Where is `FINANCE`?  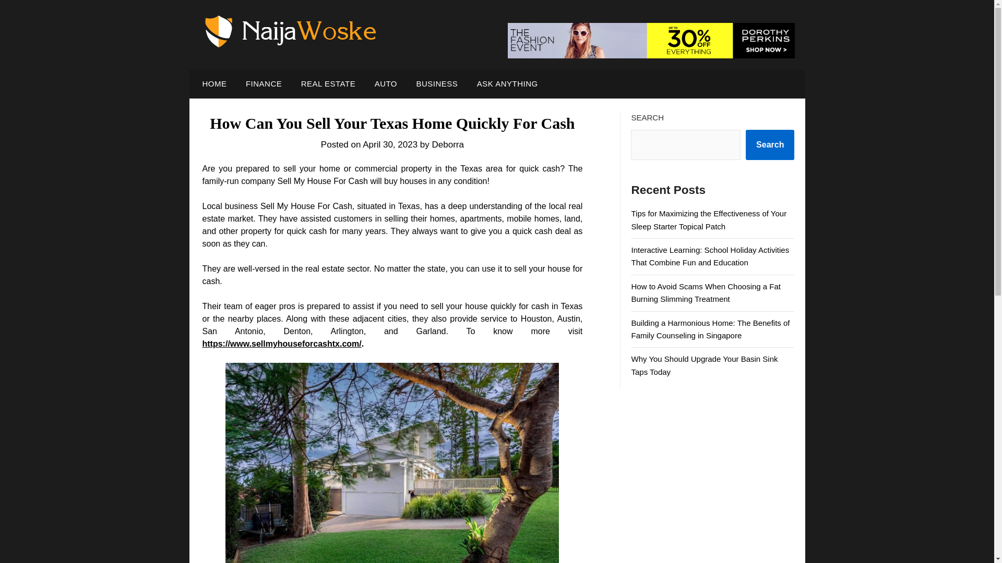 FINANCE is located at coordinates (264, 83).